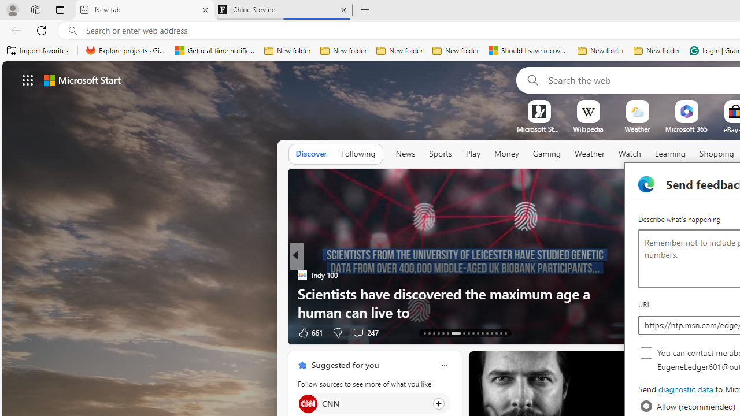 This screenshot has width=740, height=416. Describe the element at coordinates (685, 389) in the screenshot. I see `diagnostic data` at that location.